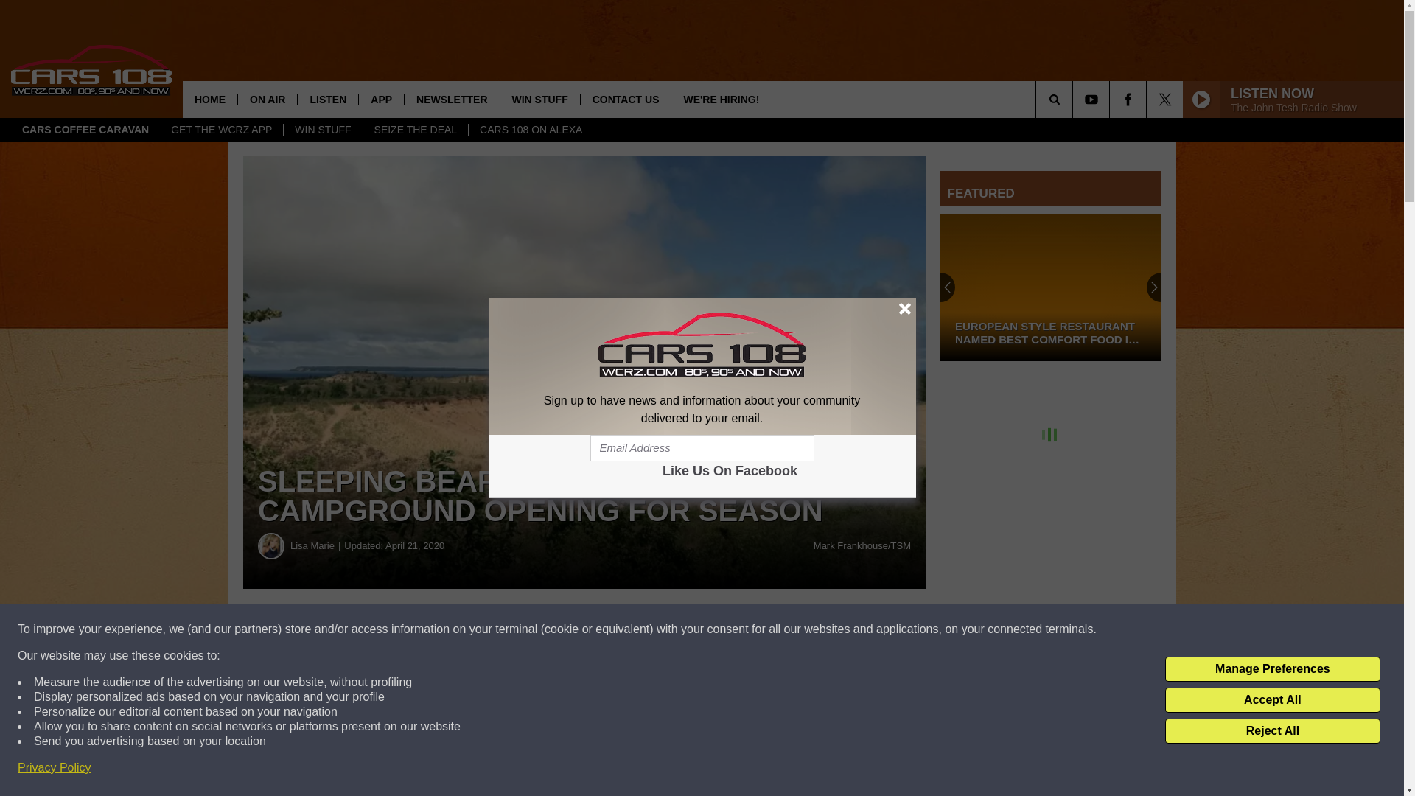 The width and height of the screenshot is (1415, 796). What do you see at coordinates (721, 629) in the screenshot?
I see `Share on Twitter` at bounding box center [721, 629].